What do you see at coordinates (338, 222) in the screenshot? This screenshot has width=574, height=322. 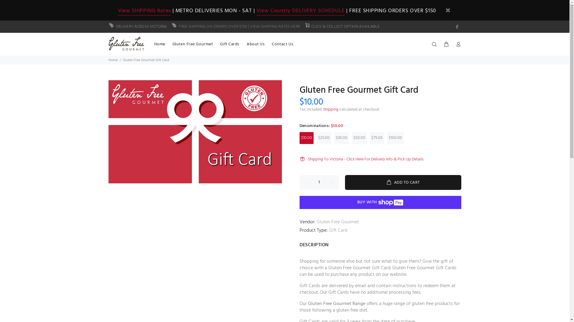 I see `Gluten Free Gourmet` at bounding box center [338, 222].